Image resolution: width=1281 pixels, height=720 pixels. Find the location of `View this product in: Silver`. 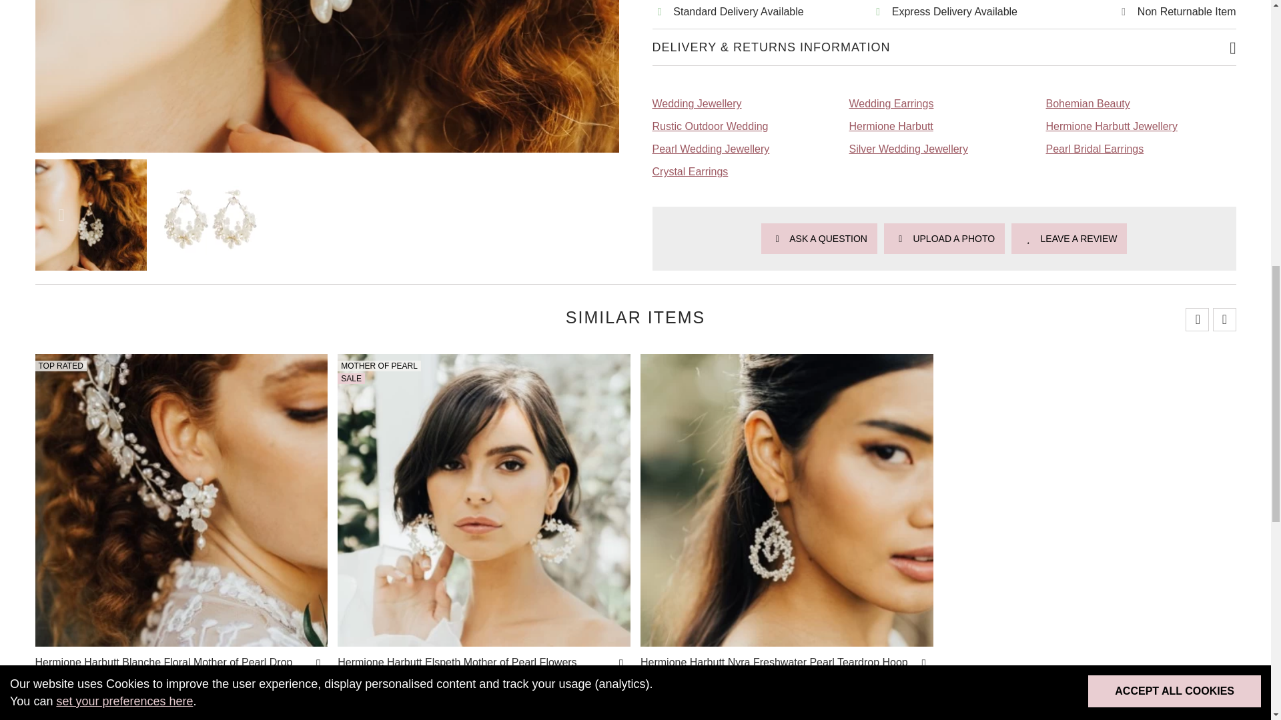

View this product in: Silver is located at coordinates (658, 717).